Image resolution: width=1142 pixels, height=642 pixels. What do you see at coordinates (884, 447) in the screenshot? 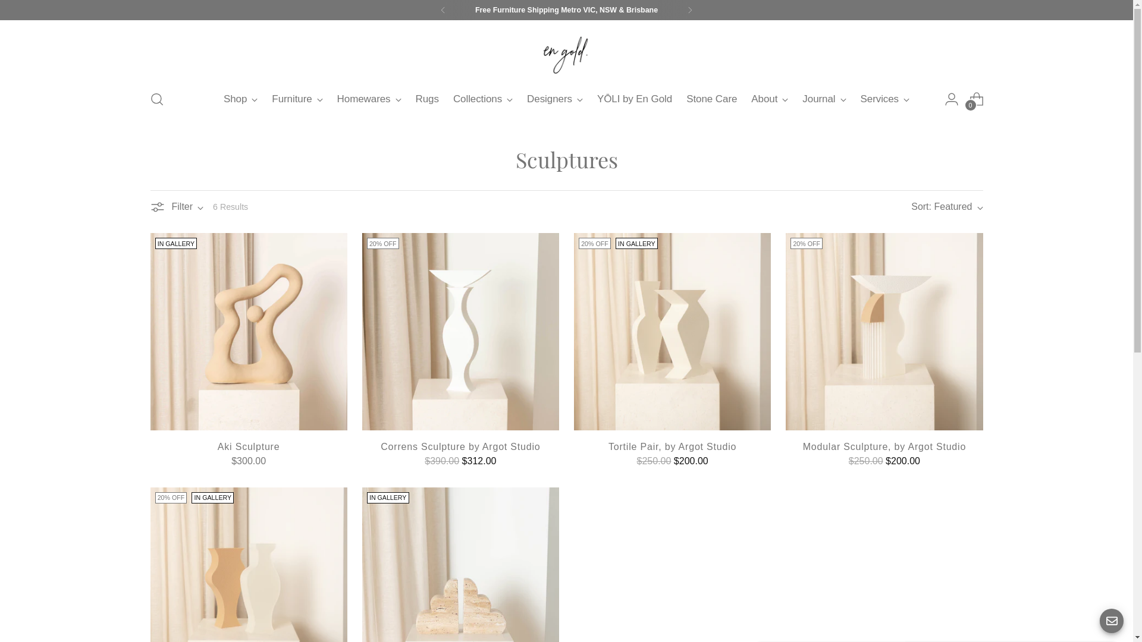
I see `Modular Sculpture, by Argot Studio` at bounding box center [884, 447].